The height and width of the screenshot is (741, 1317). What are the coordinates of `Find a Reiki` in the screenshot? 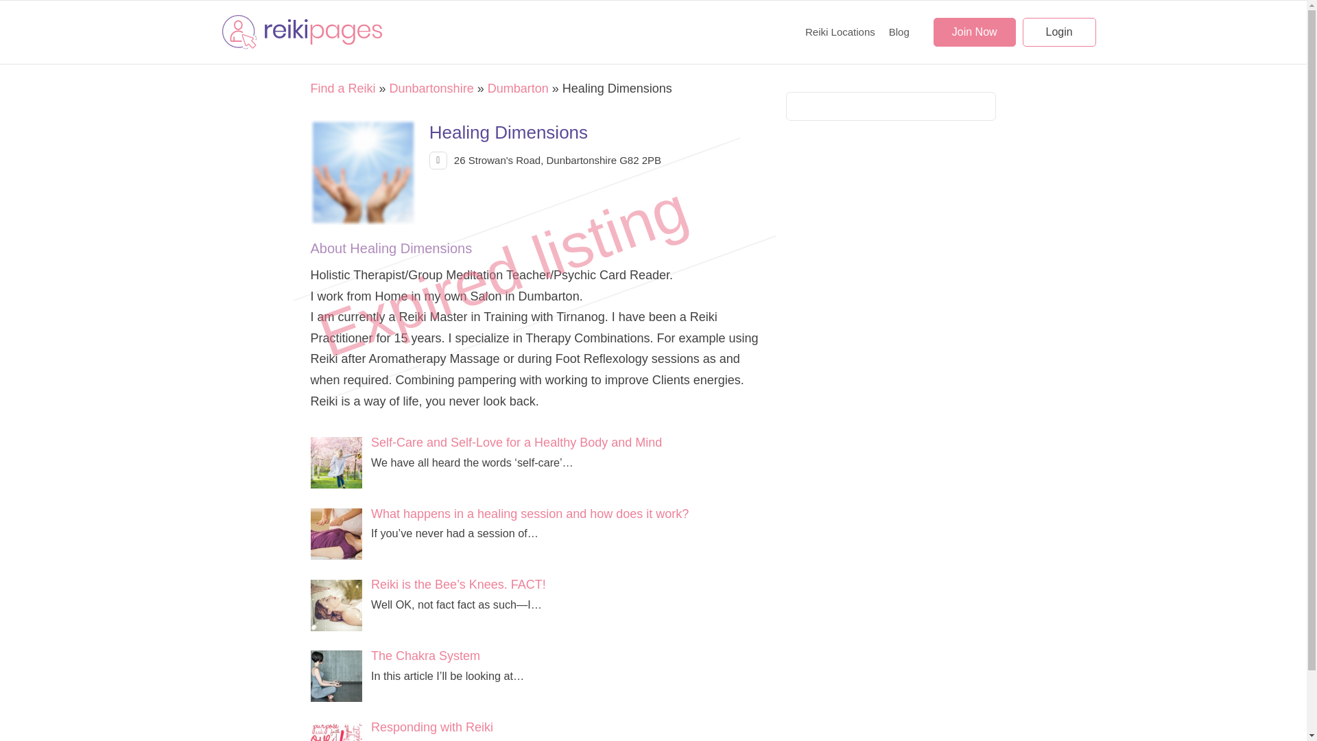 It's located at (342, 88).